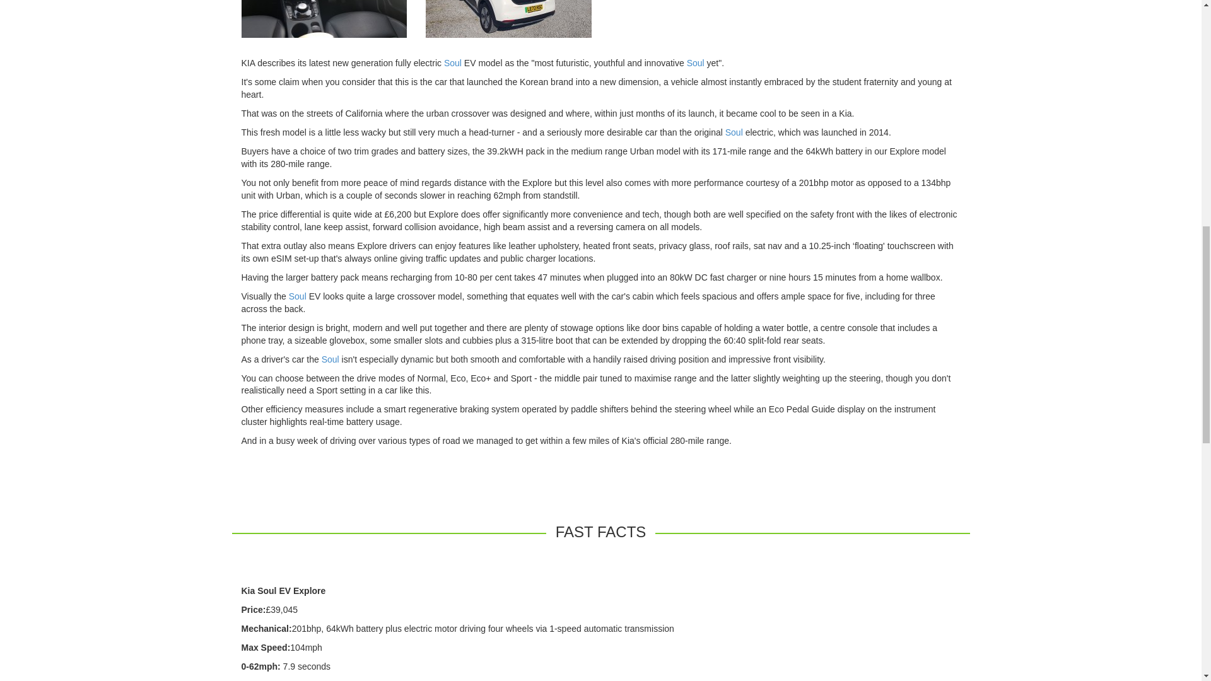 The width and height of the screenshot is (1211, 681). I want to click on Soul, so click(453, 63).